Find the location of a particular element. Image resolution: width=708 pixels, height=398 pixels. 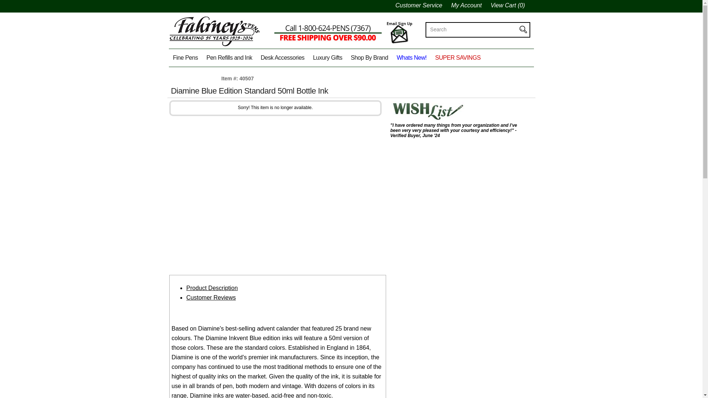

Customer Service is located at coordinates (423, 5).